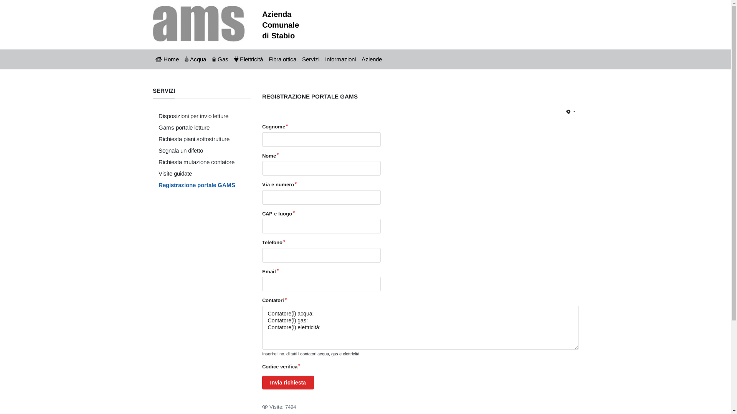  I want to click on Segnala un difetto, so click(197, 151).